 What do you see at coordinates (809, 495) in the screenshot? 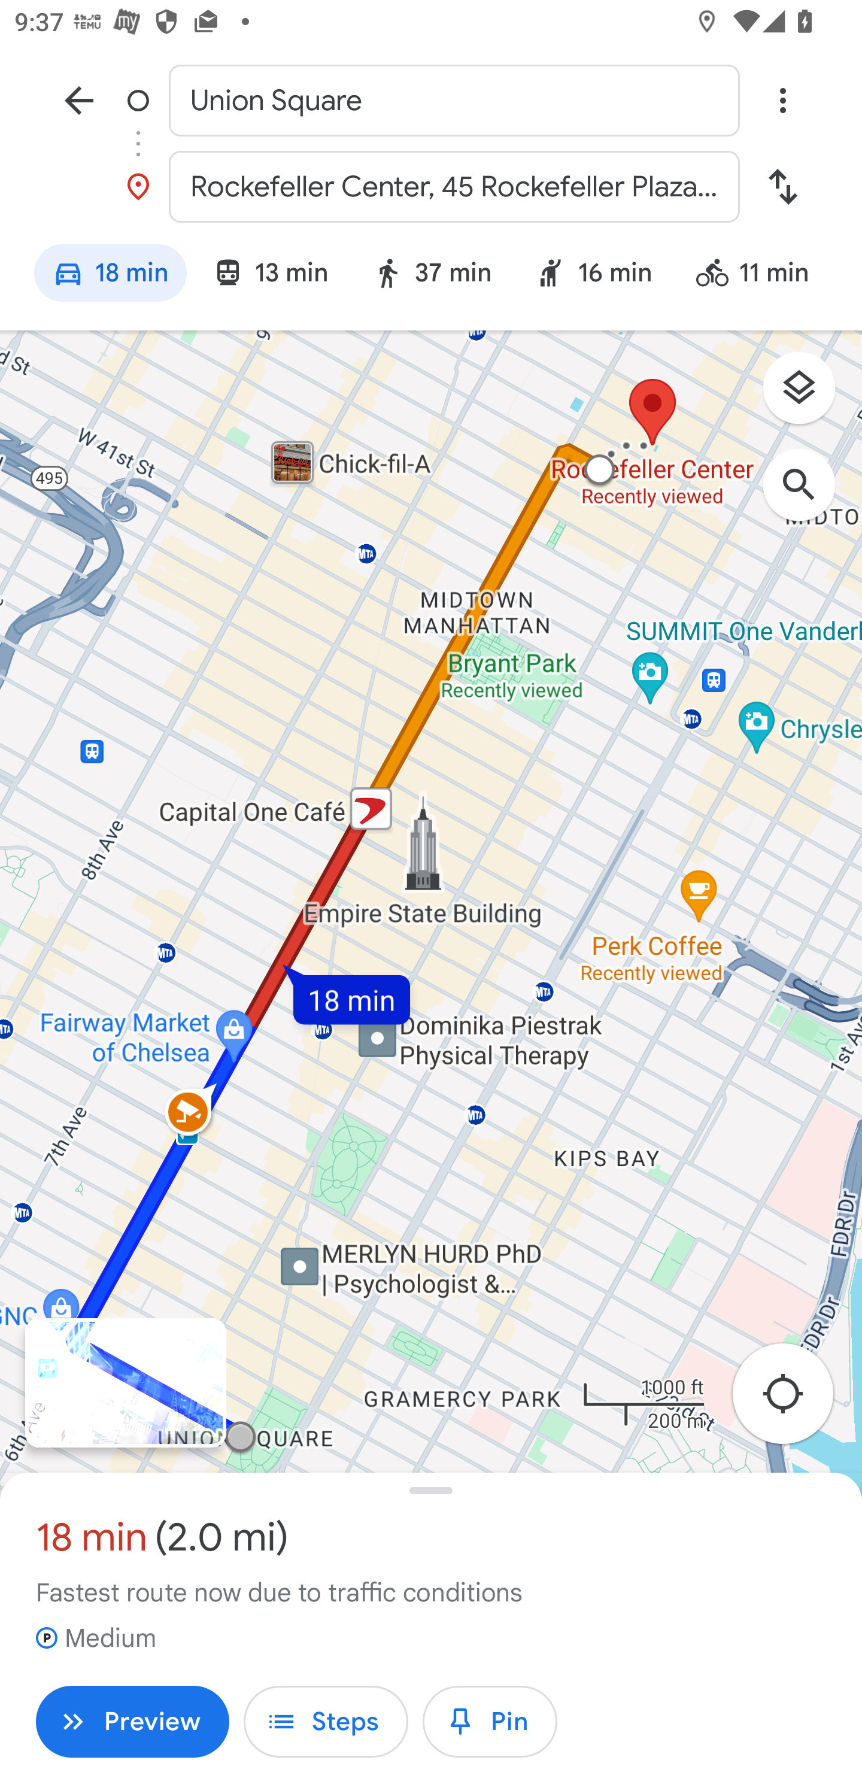
I see `Search along route` at bounding box center [809, 495].